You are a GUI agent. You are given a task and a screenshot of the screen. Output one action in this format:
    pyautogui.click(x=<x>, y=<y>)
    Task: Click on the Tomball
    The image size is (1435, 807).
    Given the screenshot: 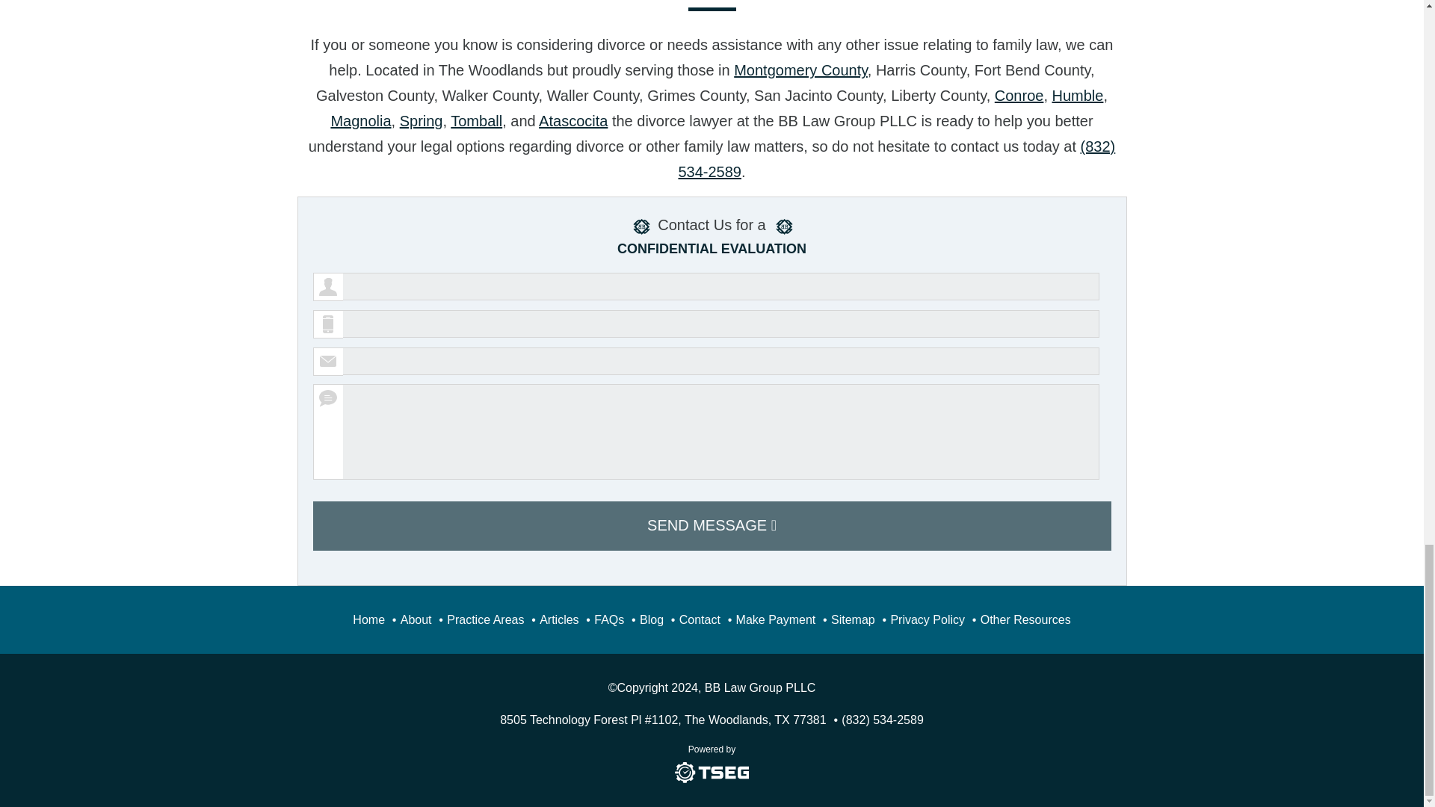 What is the action you would take?
    pyautogui.click(x=476, y=121)
    